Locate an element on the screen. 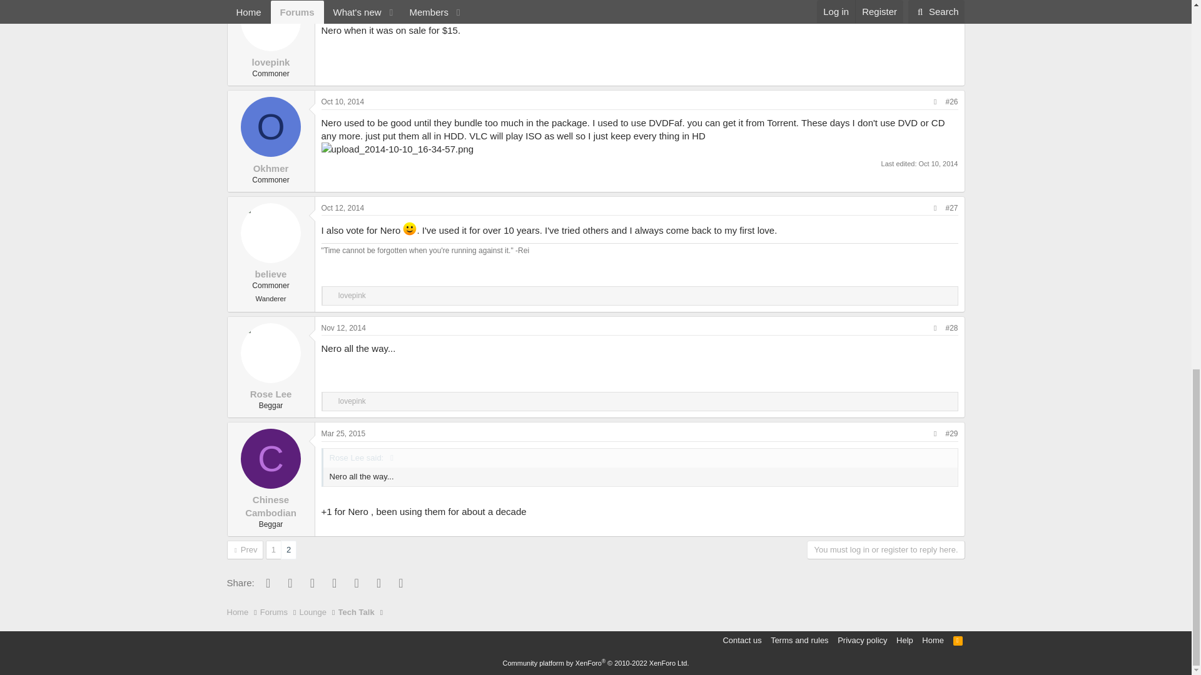  Oct 10, 2014 at 1:36 AM is located at coordinates (343, 101).